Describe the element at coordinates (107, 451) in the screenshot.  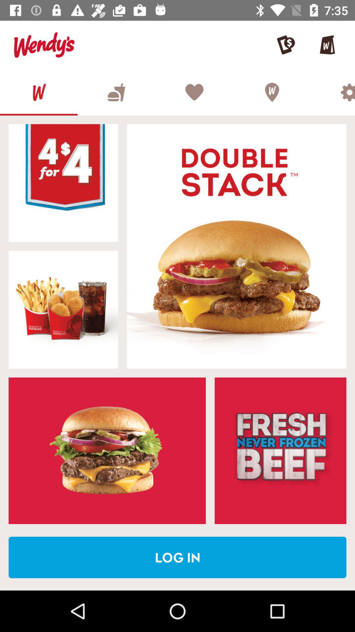
I see `shows item menu` at that location.